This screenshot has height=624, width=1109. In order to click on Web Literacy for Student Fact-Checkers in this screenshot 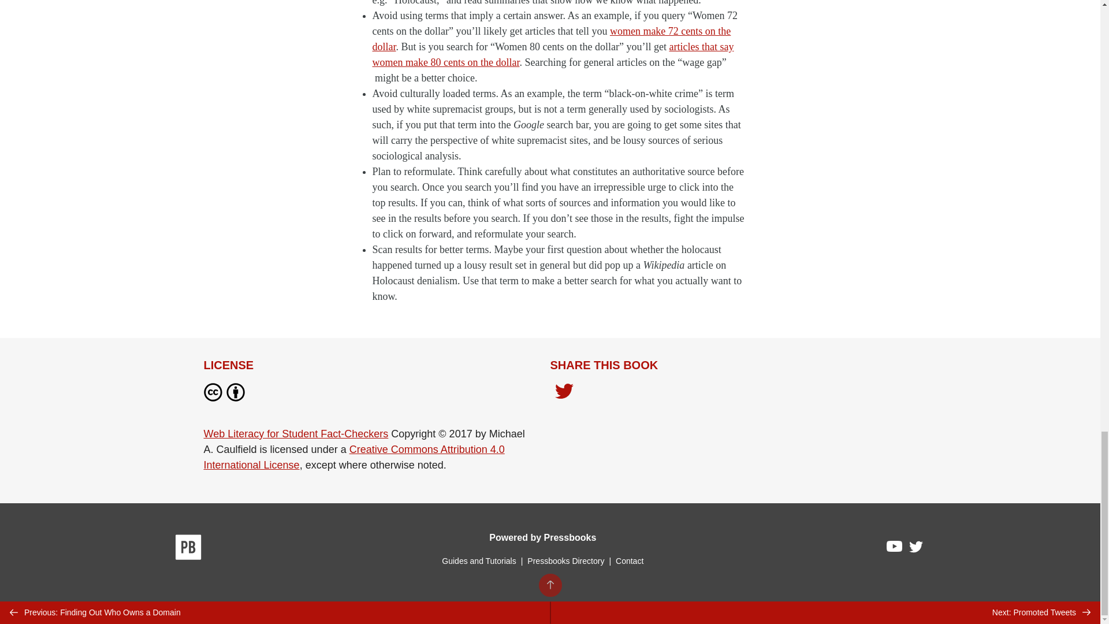, I will do `click(296, 433)`.